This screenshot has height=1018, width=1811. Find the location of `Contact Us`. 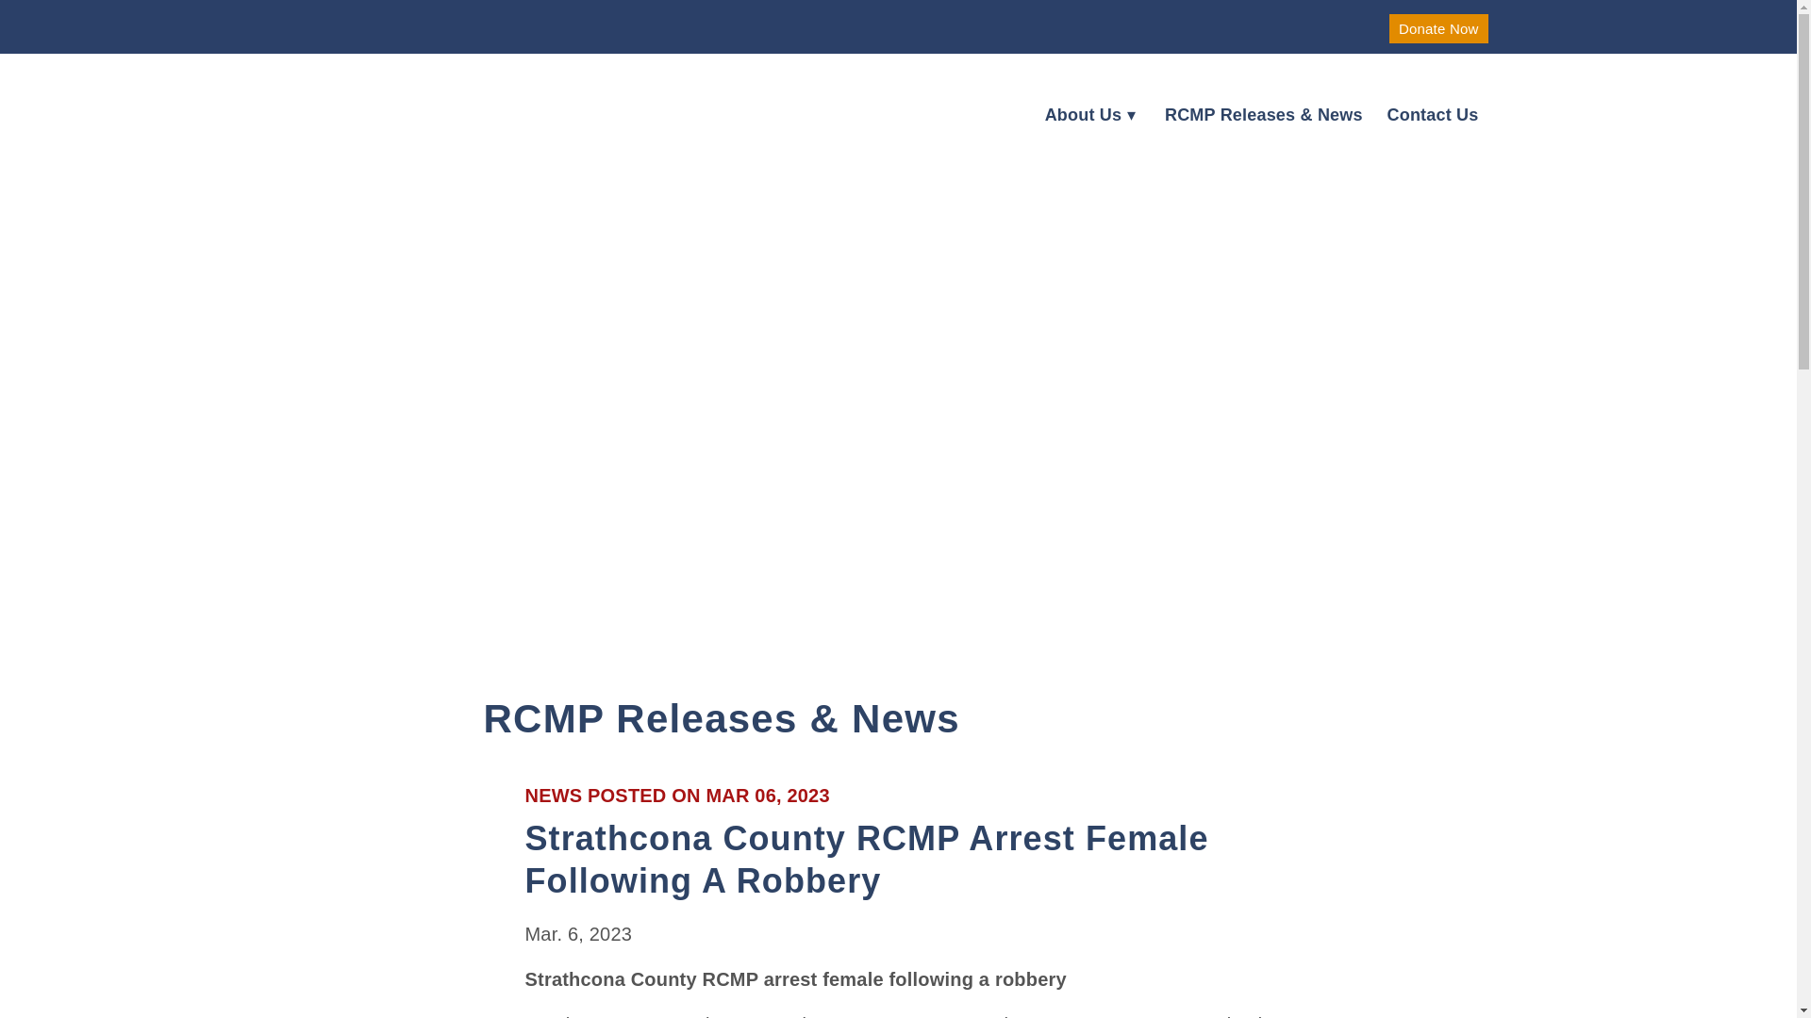

Contact Us is located at coordinates (1432, 124).